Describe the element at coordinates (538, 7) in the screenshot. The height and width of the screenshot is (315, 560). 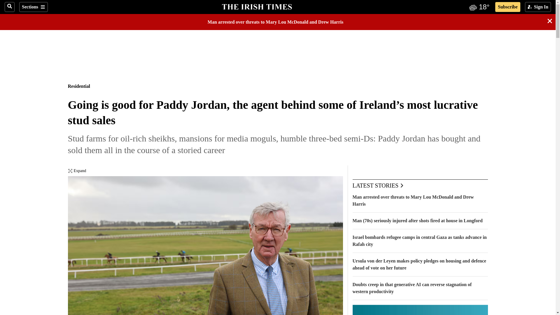
I see `Sign In` at that location.